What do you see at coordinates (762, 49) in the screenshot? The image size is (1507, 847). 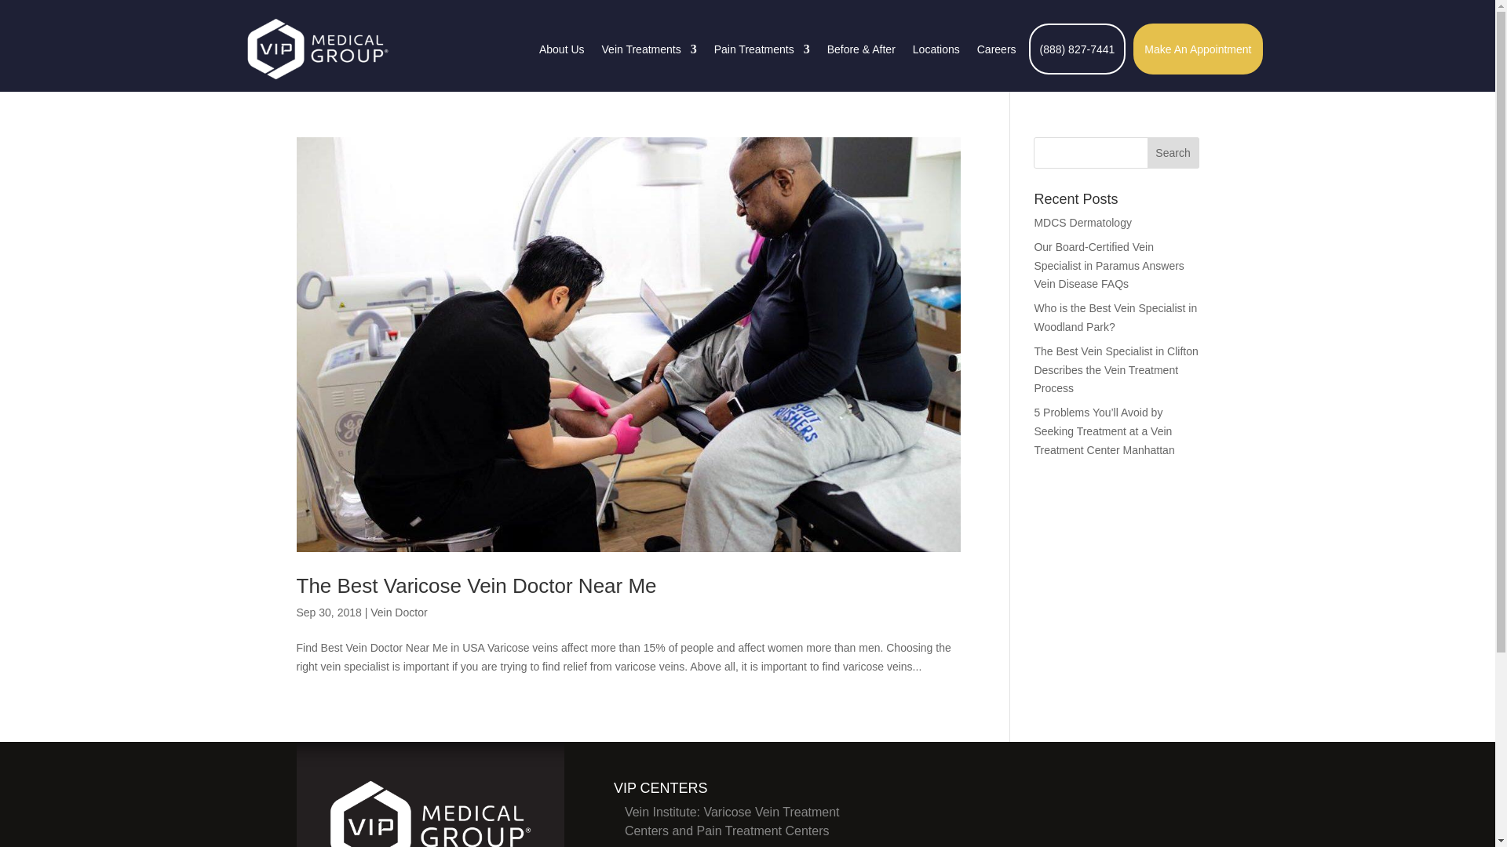 I see `Pain Treatments` at bounding box center [762, 49].